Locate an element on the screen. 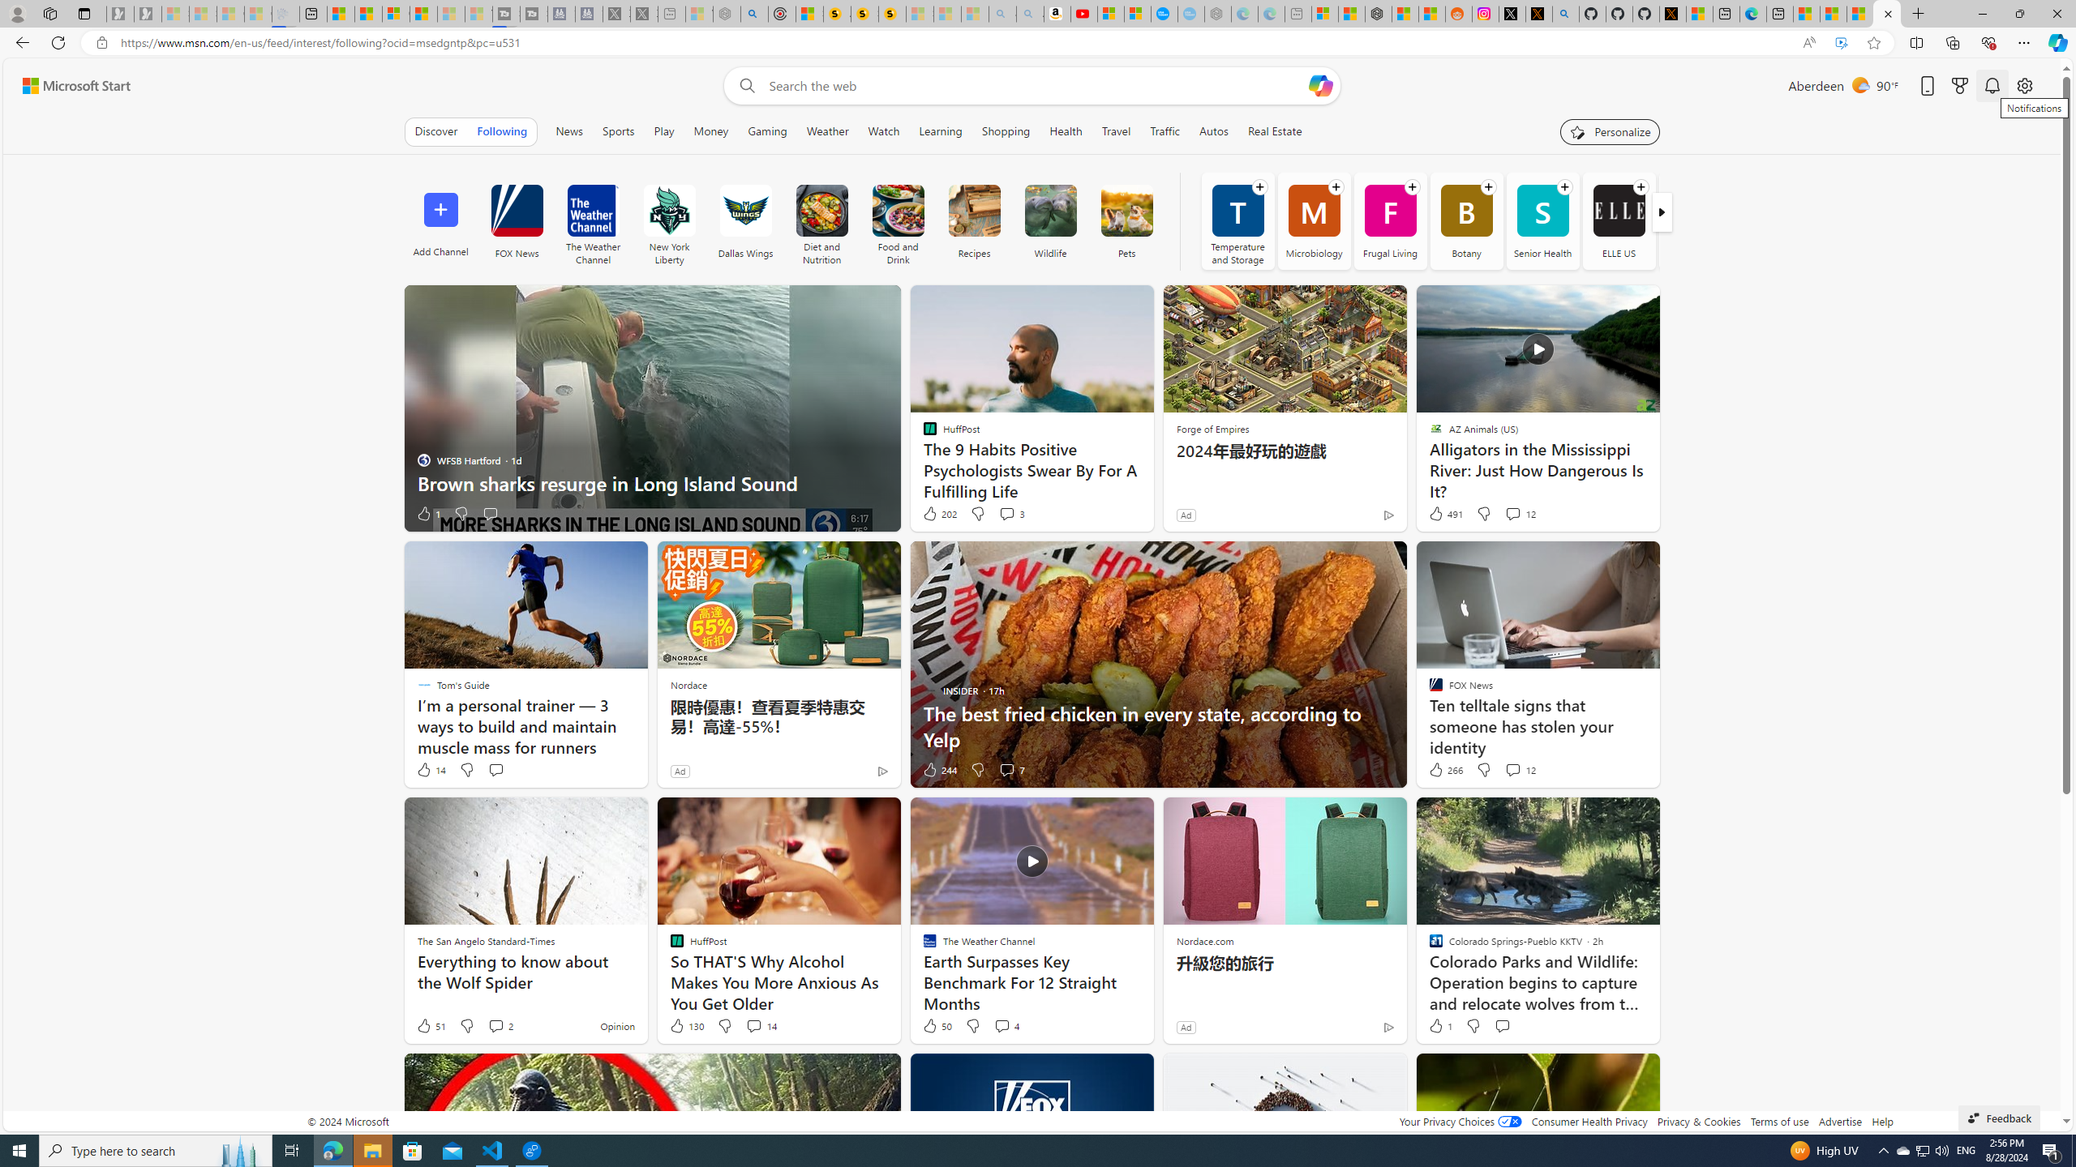  1 Like is located at coordinates (1439, 1026).